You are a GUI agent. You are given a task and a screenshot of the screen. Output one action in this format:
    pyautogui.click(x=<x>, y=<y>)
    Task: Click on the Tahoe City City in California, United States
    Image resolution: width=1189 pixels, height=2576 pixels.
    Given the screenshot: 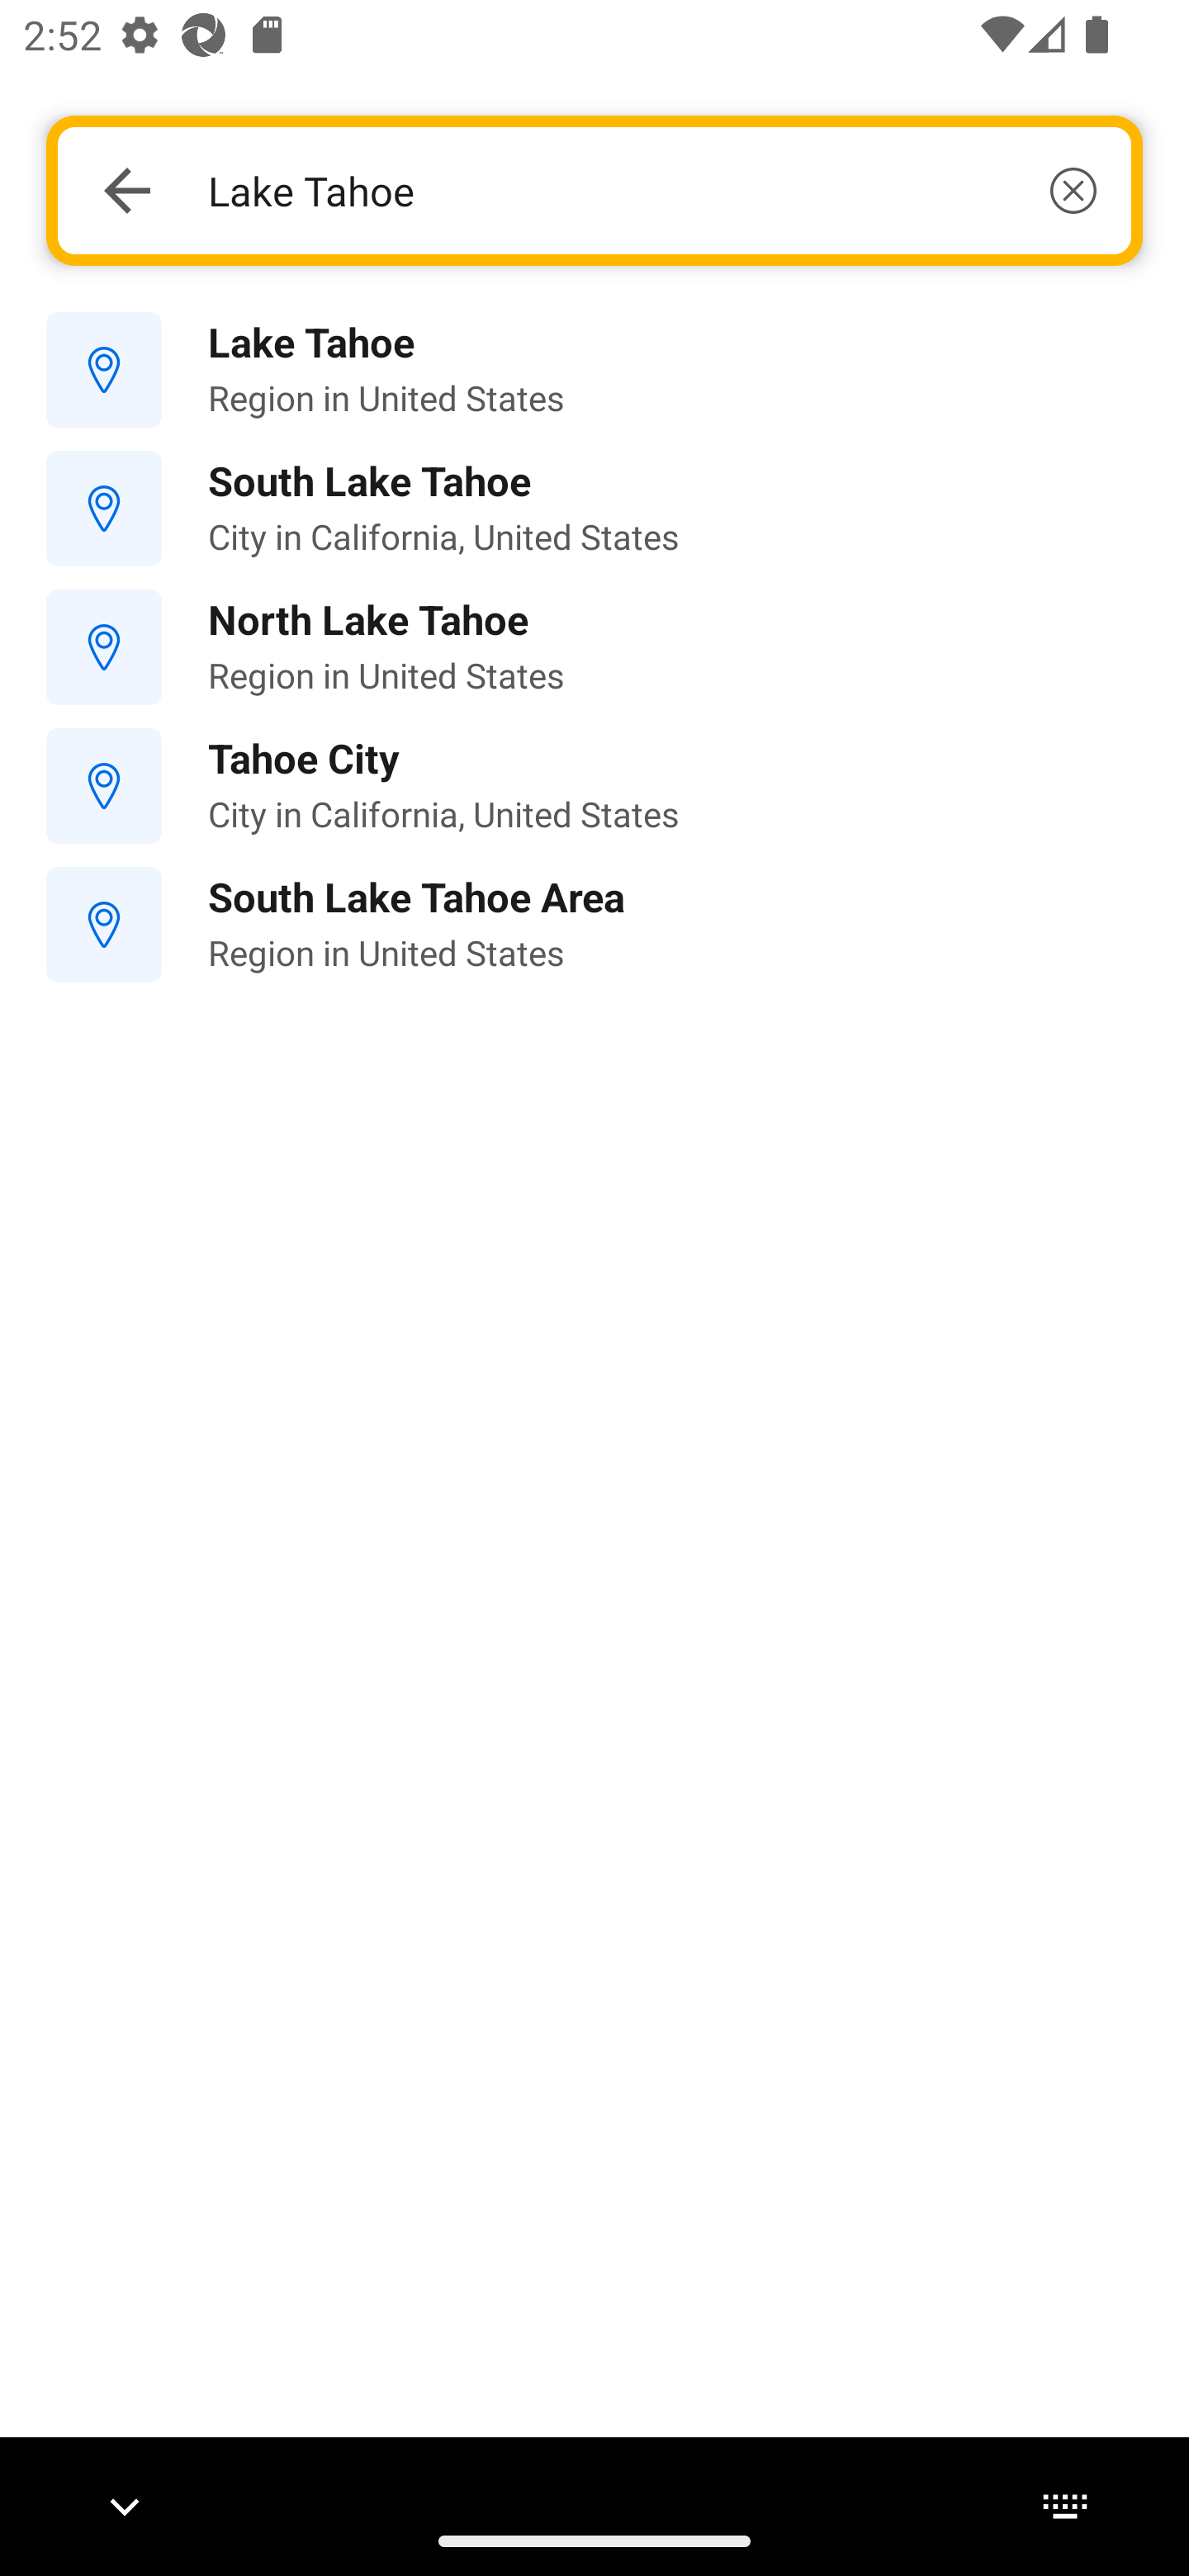 What is the action you would take?
    pyautogui.click(x=594, y=785)
    